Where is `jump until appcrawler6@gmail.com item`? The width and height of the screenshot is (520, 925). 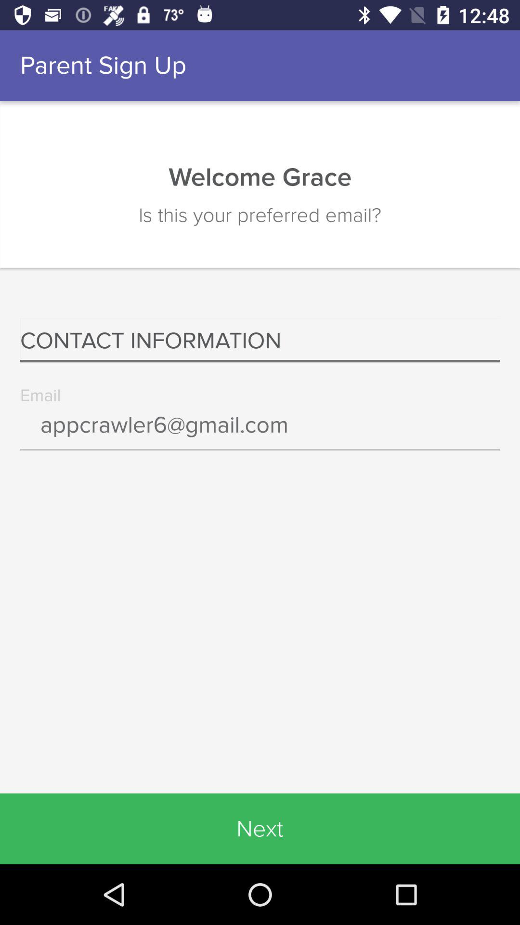 jump until appcrawler6@gmail.com item is located at coordinates (260, 432).